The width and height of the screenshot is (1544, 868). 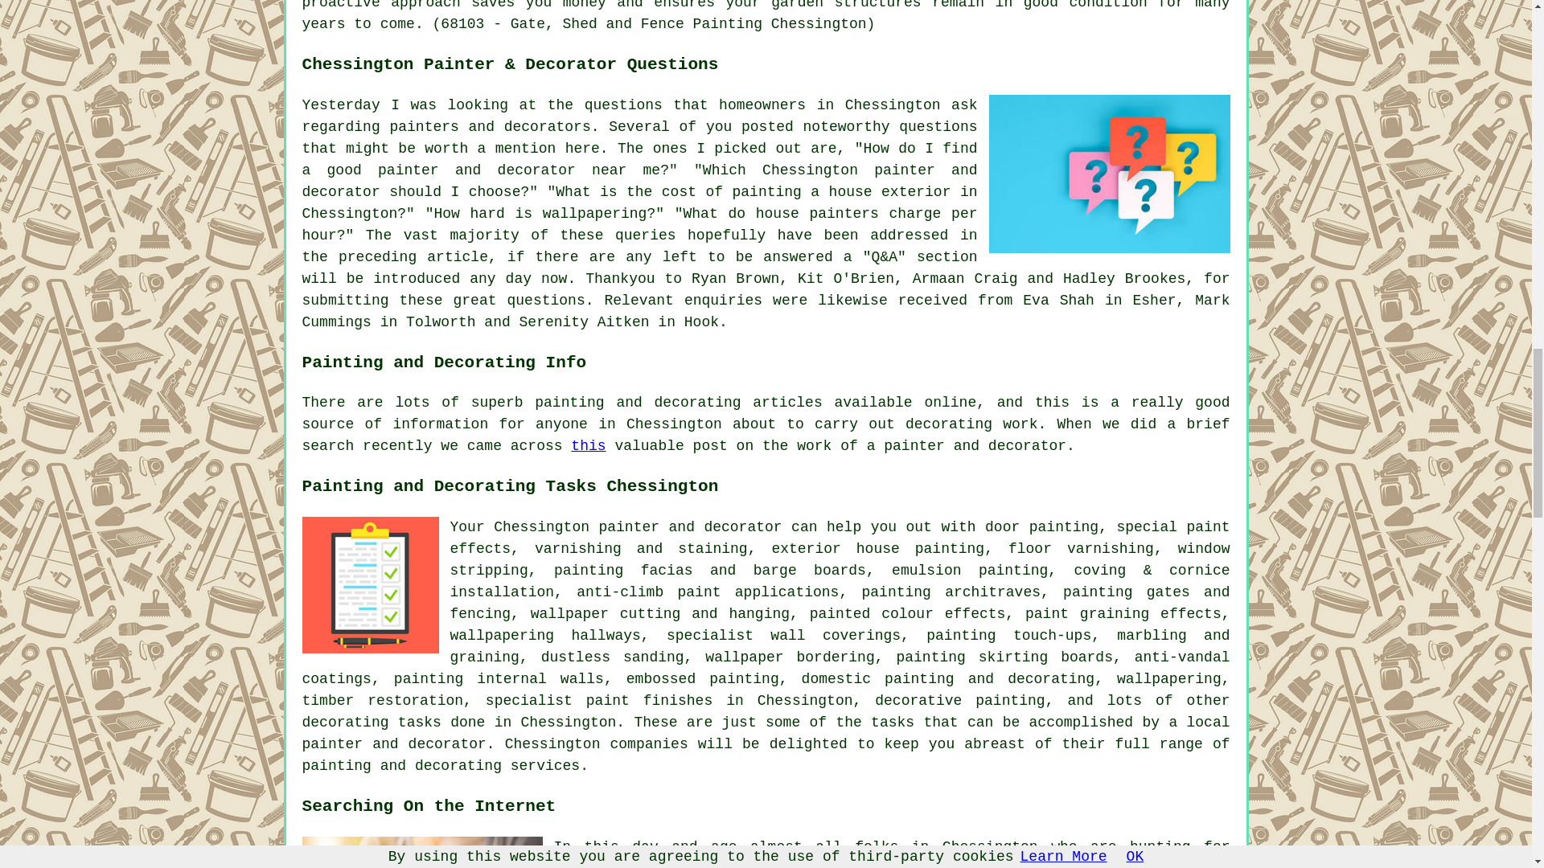 What do you see at coordinates (499, 678) in the screenshot?
I see `painting internal walls` at bounding box center [499, 678].